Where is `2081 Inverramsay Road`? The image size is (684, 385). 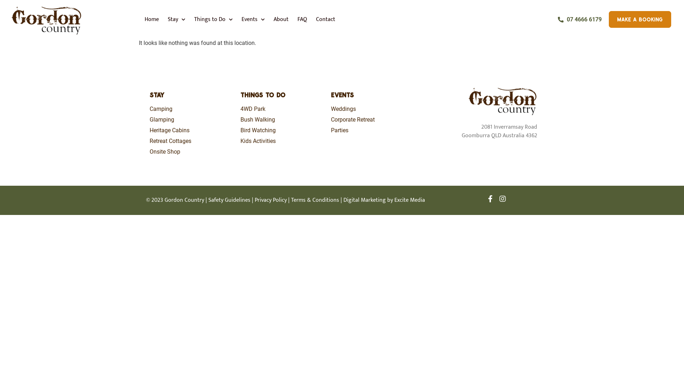
2081 Inverramsay Road is located at coordinates (509, 127).